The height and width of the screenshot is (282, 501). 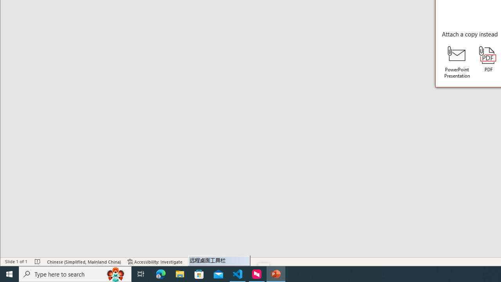 I want to click on PowerPoint - 1 running window, so click(x=276, y=274).